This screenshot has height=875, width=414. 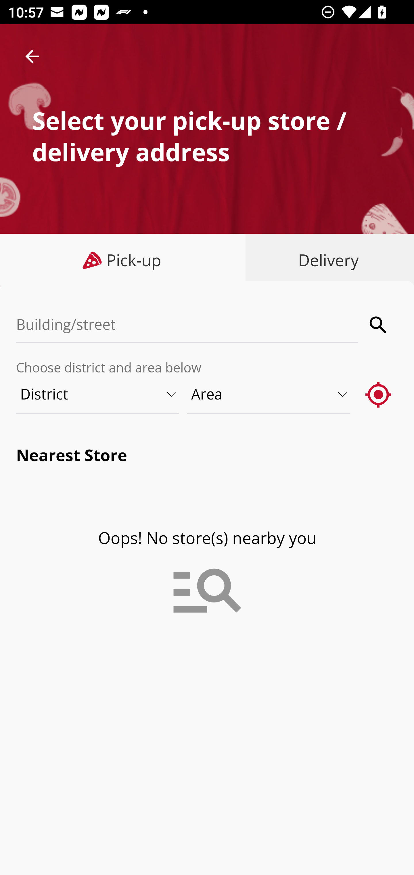 What do you see at coordinates (379, 325) in the screenshot?
I see `search` at bounding box center [379, 325].